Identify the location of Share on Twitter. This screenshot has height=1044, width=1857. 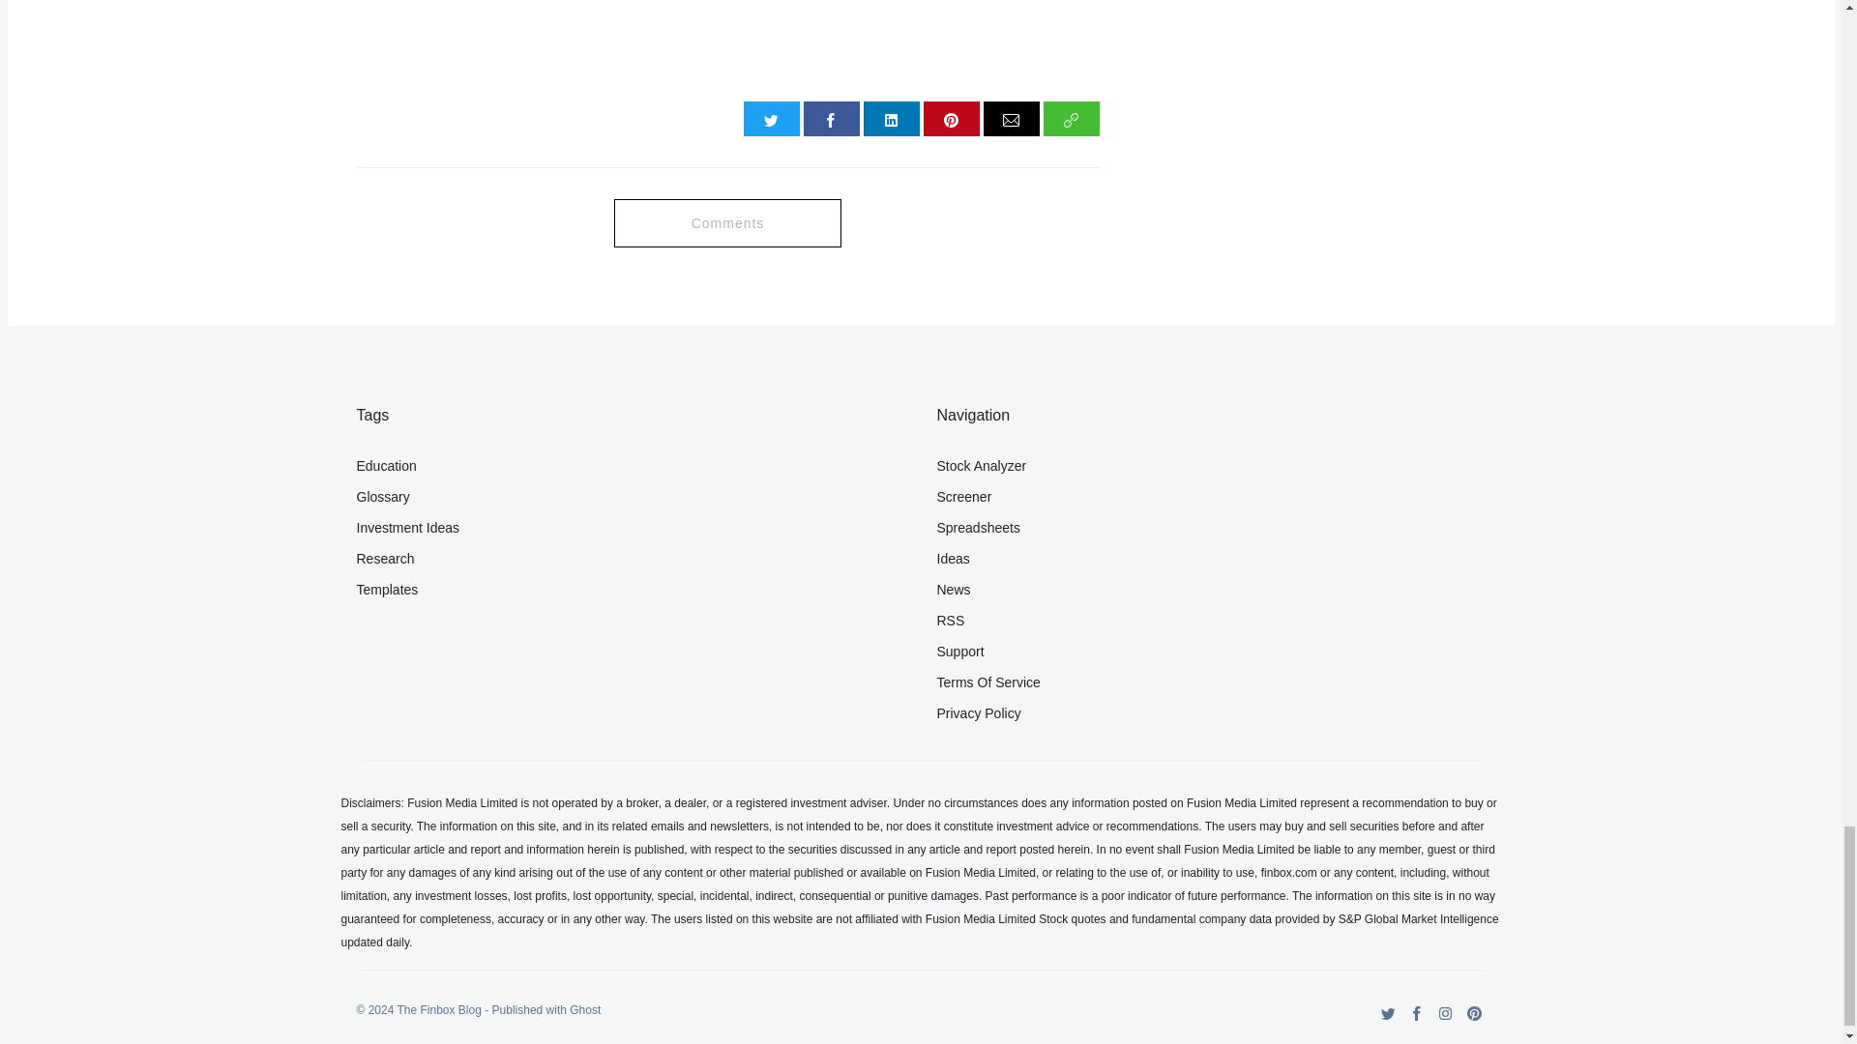
(772, 118).